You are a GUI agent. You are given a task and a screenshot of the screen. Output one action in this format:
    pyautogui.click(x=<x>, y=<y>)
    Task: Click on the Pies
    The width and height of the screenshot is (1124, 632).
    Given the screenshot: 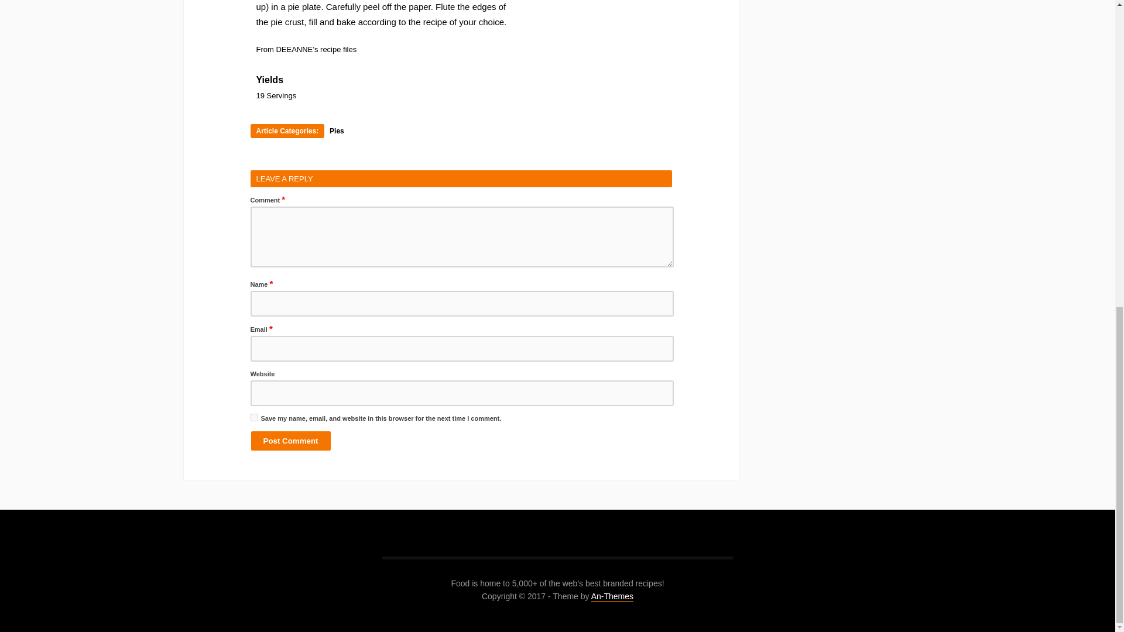 What is the action you would take?
    pyautogui.click(x=336, y=131)
    